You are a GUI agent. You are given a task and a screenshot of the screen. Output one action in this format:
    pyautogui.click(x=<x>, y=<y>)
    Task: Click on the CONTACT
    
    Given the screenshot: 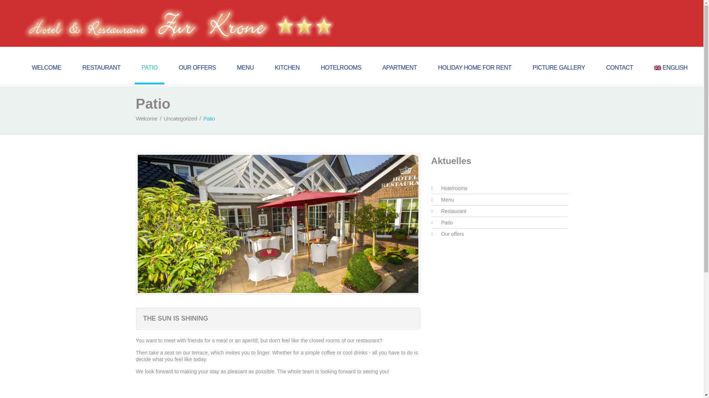 What is the action you would take?
    pyautogui.click(x=619, y=74)
    